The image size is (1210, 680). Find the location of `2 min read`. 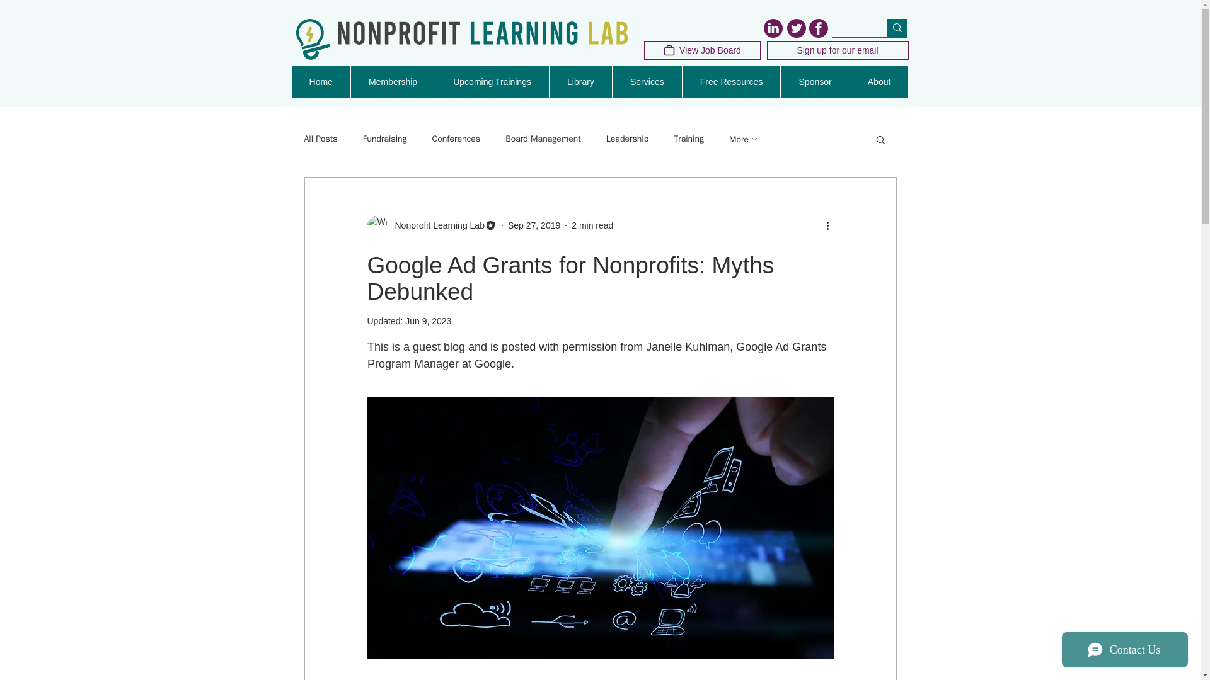

2 min read is located at coordinates (592, 225).